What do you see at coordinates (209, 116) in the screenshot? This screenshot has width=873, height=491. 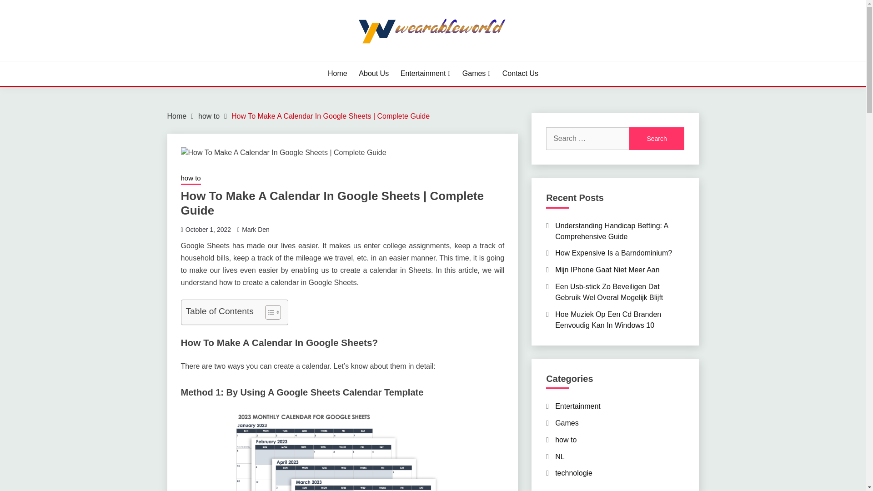 I see `how to` at bounding box center [209, 116].